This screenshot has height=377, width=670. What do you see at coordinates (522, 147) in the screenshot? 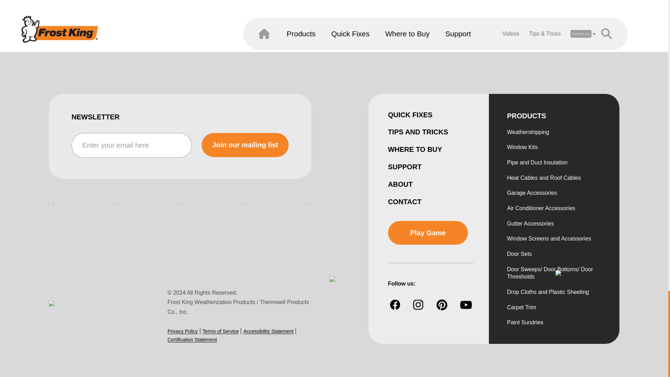
I see `Window Kits` at bounding box center [522, 147].